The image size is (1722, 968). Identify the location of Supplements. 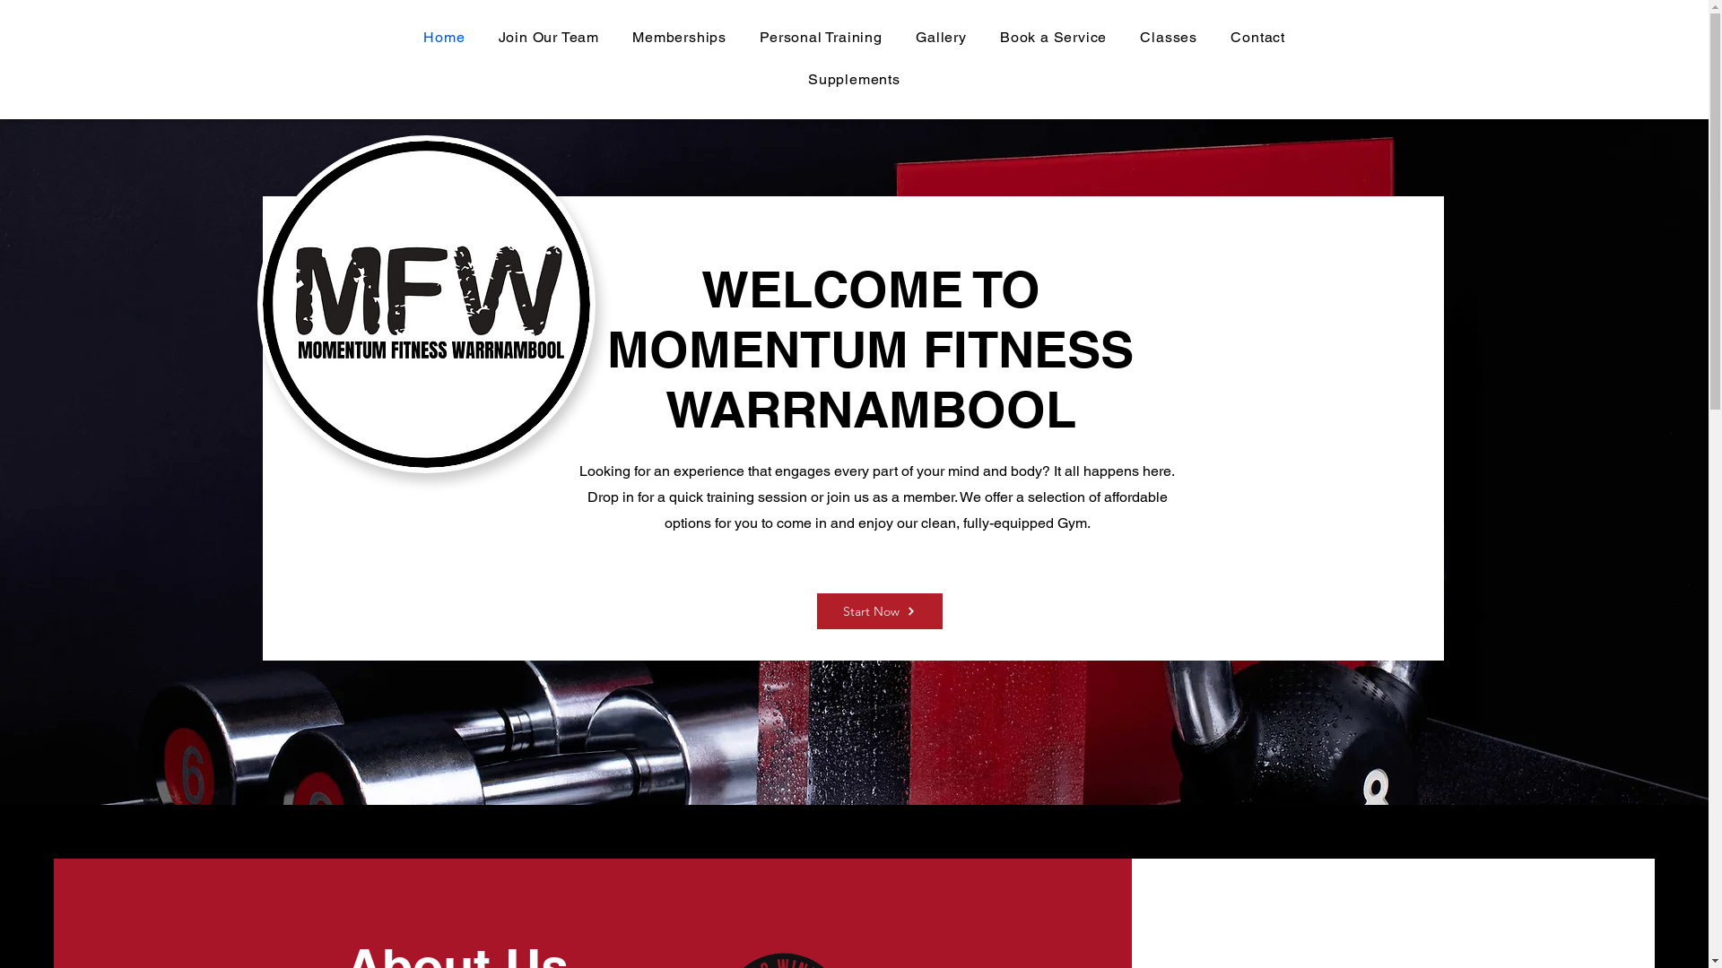
(855, 79).